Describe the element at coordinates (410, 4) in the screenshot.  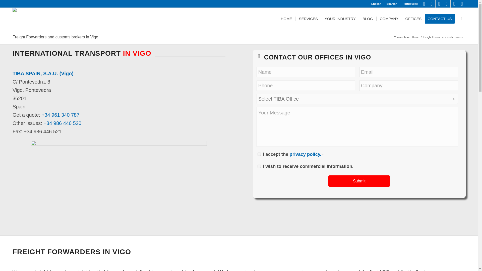
I see `Portuguese` at that location.